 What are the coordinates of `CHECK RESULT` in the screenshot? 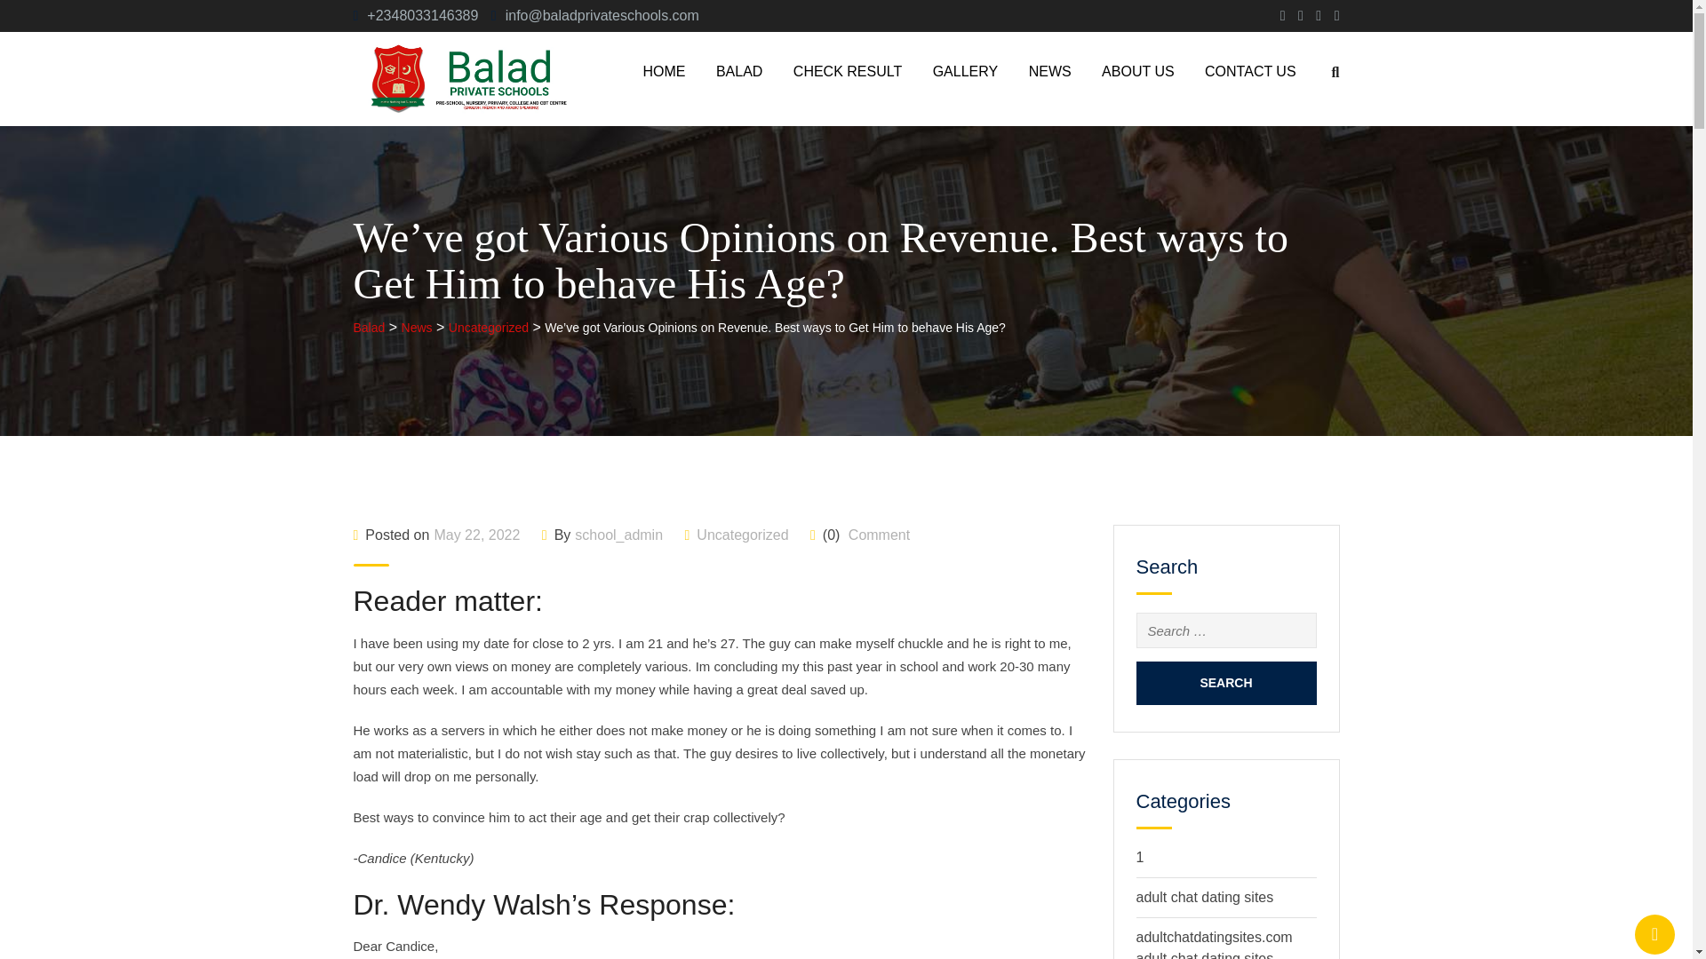 It's located at (847, 71).